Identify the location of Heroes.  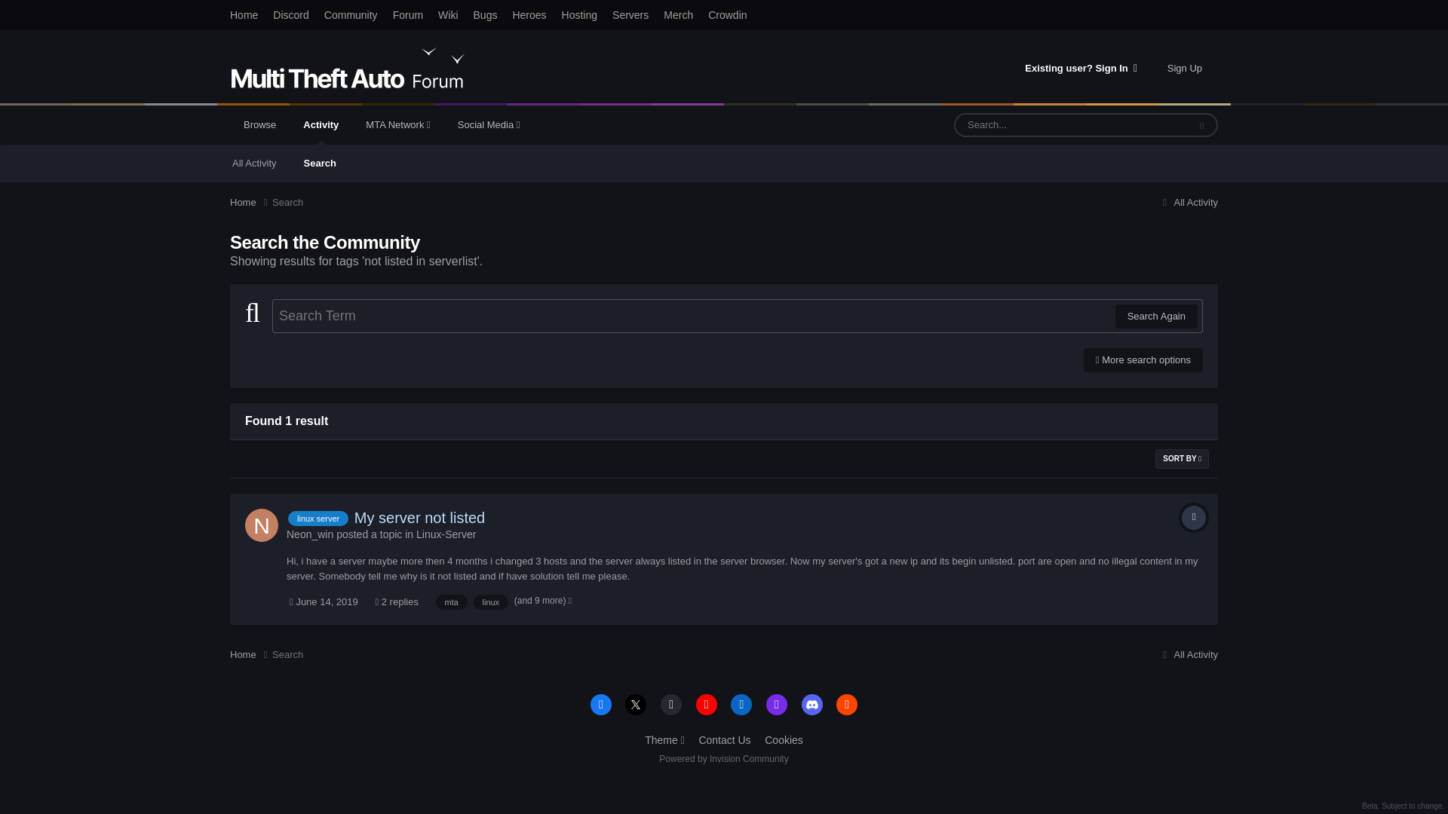
(528, 15).